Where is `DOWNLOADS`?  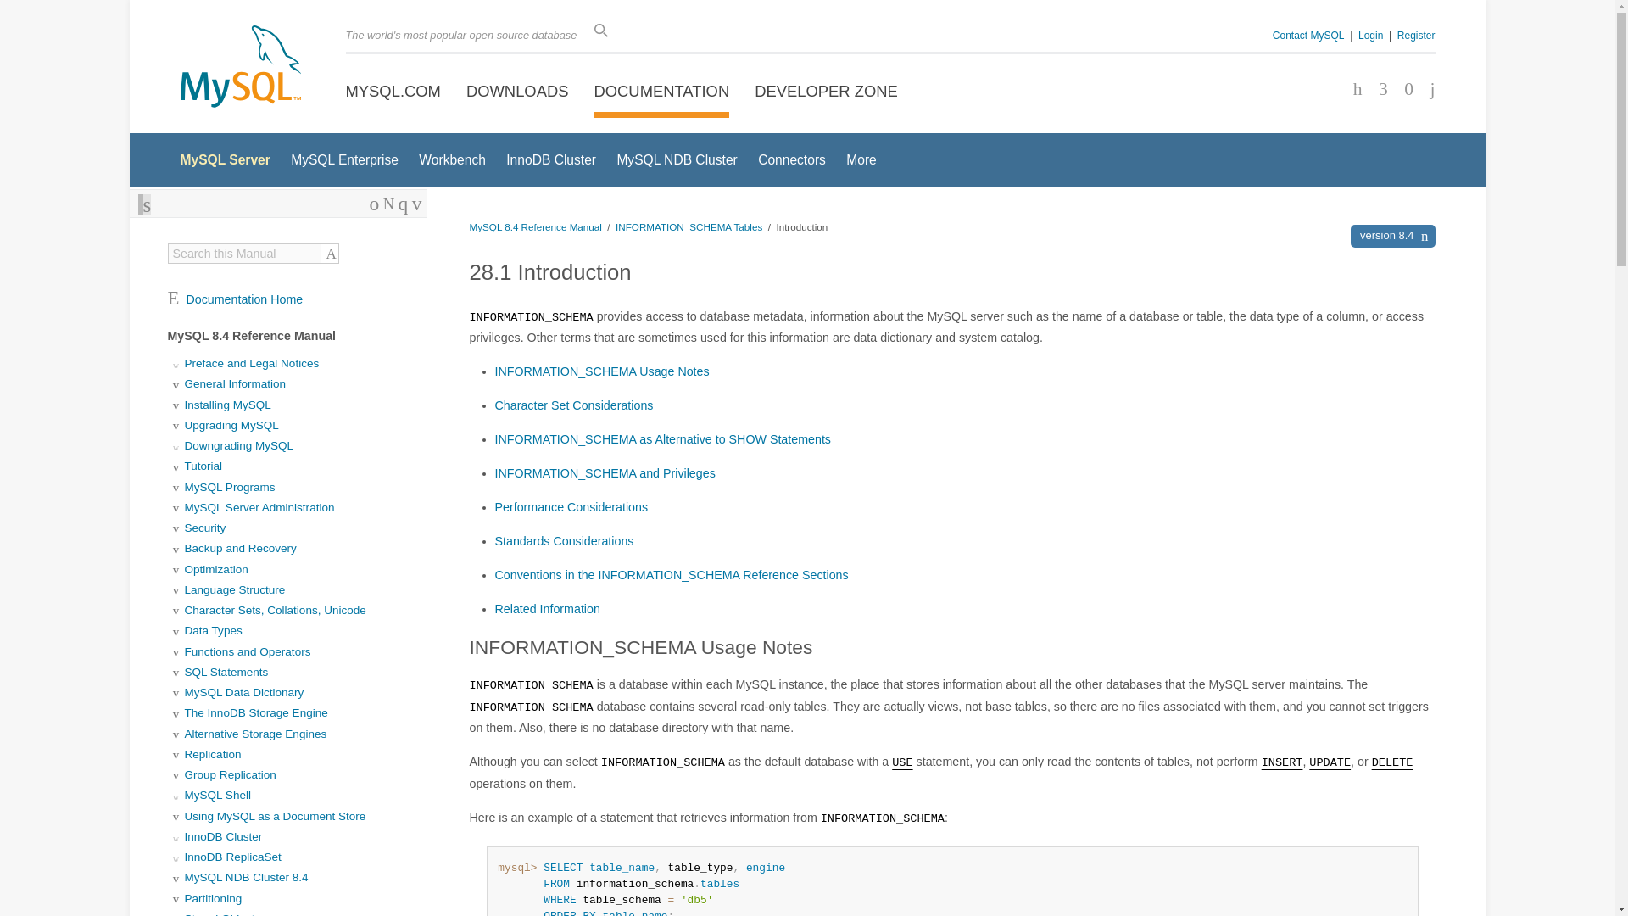
DOWNLOADS is located at coordinates (517, 92).